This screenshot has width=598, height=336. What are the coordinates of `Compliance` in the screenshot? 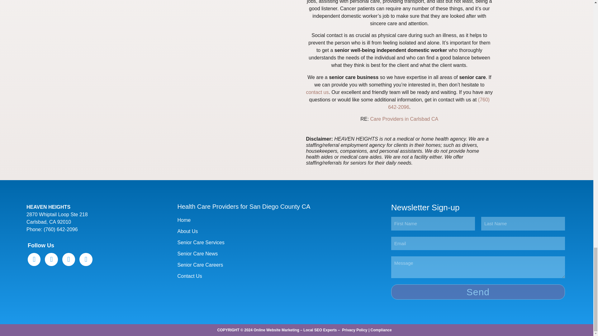 It's located at (381, 330).